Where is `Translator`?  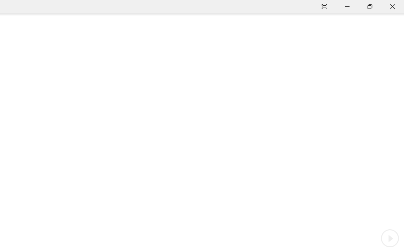
Translator is located at coordinates (398, 77).